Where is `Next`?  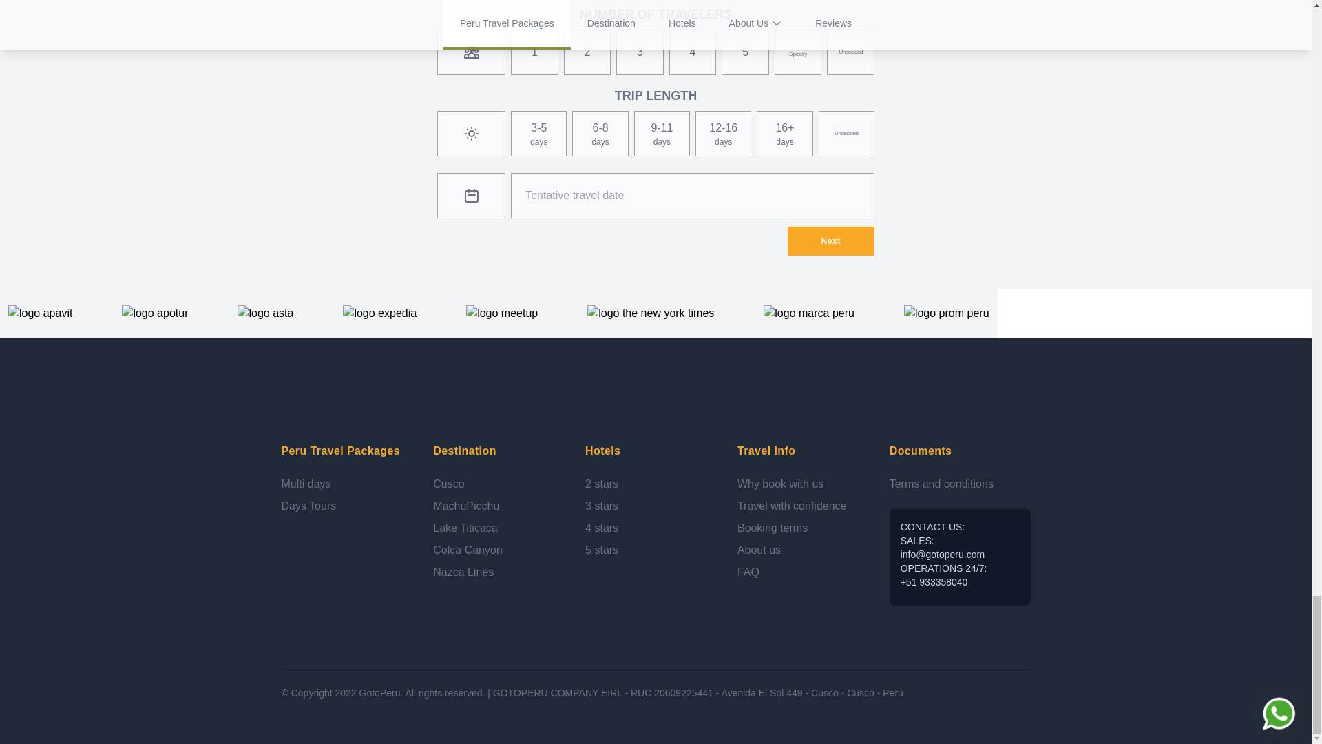 Next is located at coordinates (830, 241).